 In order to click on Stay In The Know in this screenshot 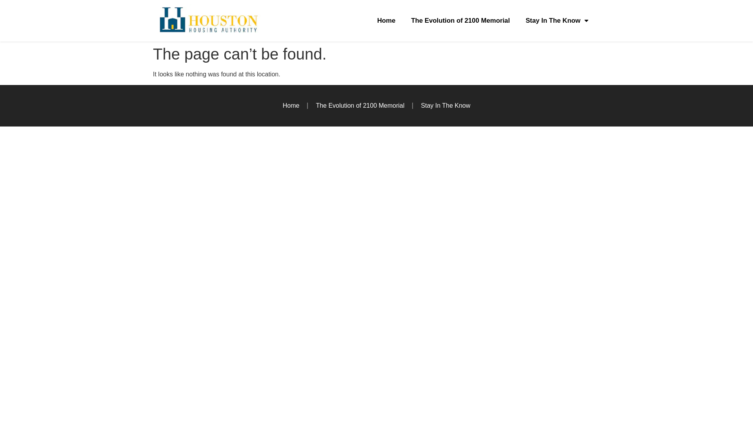, I will do `click(446, 106)`.